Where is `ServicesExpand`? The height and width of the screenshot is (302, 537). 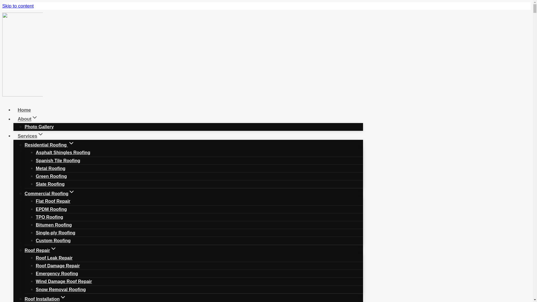 ServicesExpand is located at coordinates (31, 136).